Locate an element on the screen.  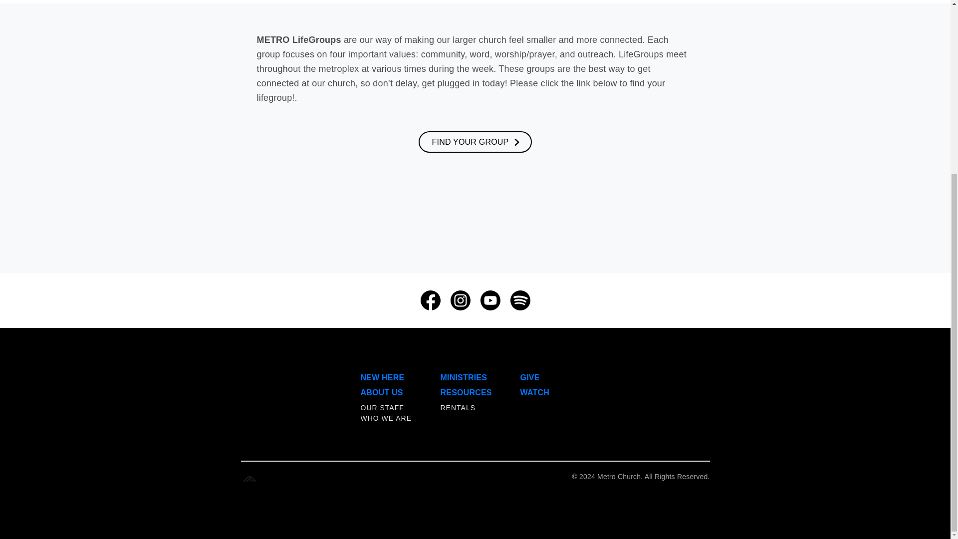
WHO WE ARE is located at coordinates (386, 418).